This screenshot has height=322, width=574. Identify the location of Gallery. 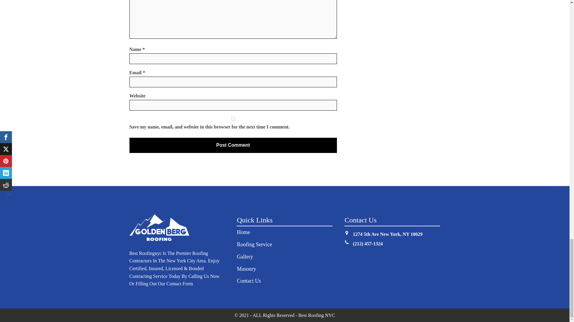
(245, 257).